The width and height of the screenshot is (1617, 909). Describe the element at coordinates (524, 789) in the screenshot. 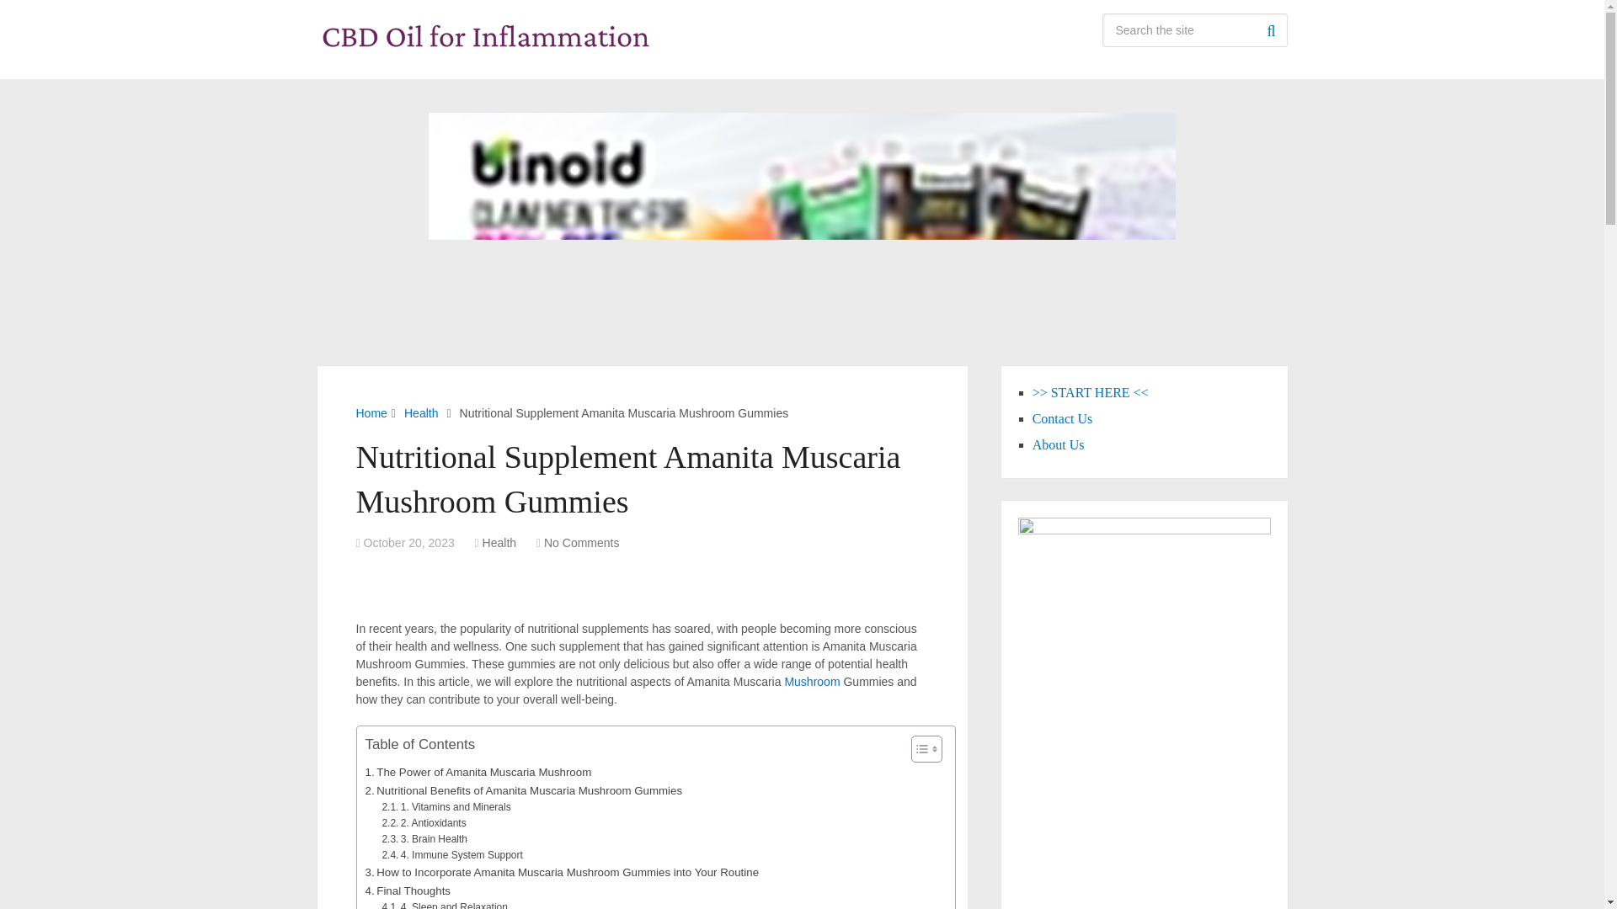

I see `Nutritional Benefits of Amanita Muscaria Mushroom Gummies` at that location.